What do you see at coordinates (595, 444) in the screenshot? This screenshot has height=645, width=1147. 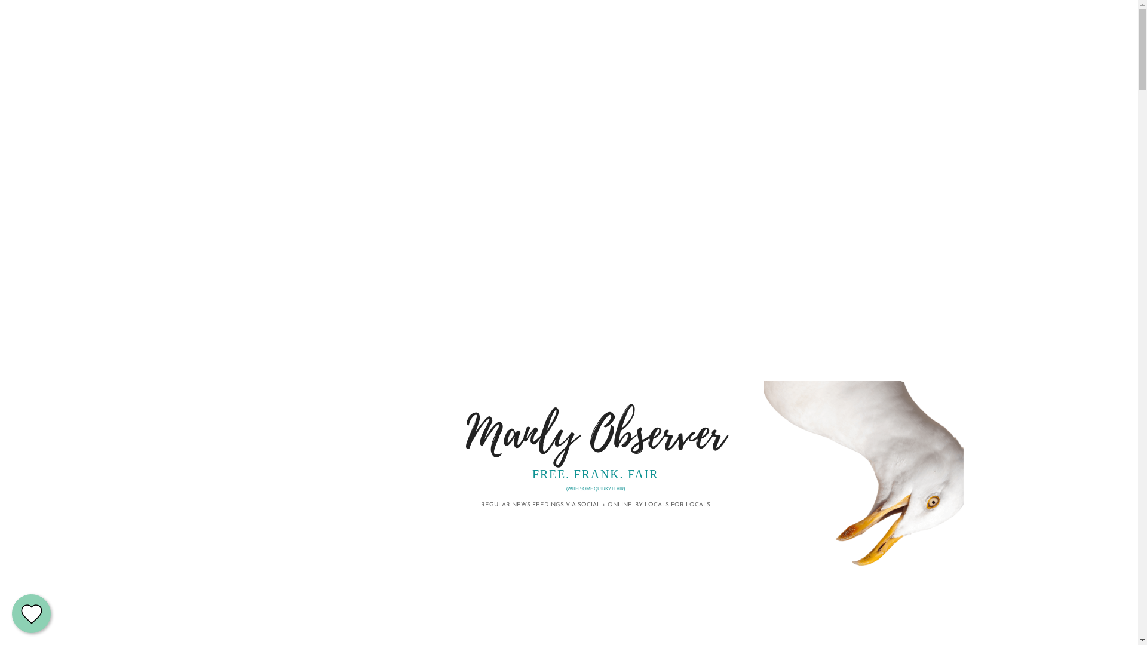 I see `Manly Observer
FREE. FRANK. FAIR` at bounding box center [595, 444].